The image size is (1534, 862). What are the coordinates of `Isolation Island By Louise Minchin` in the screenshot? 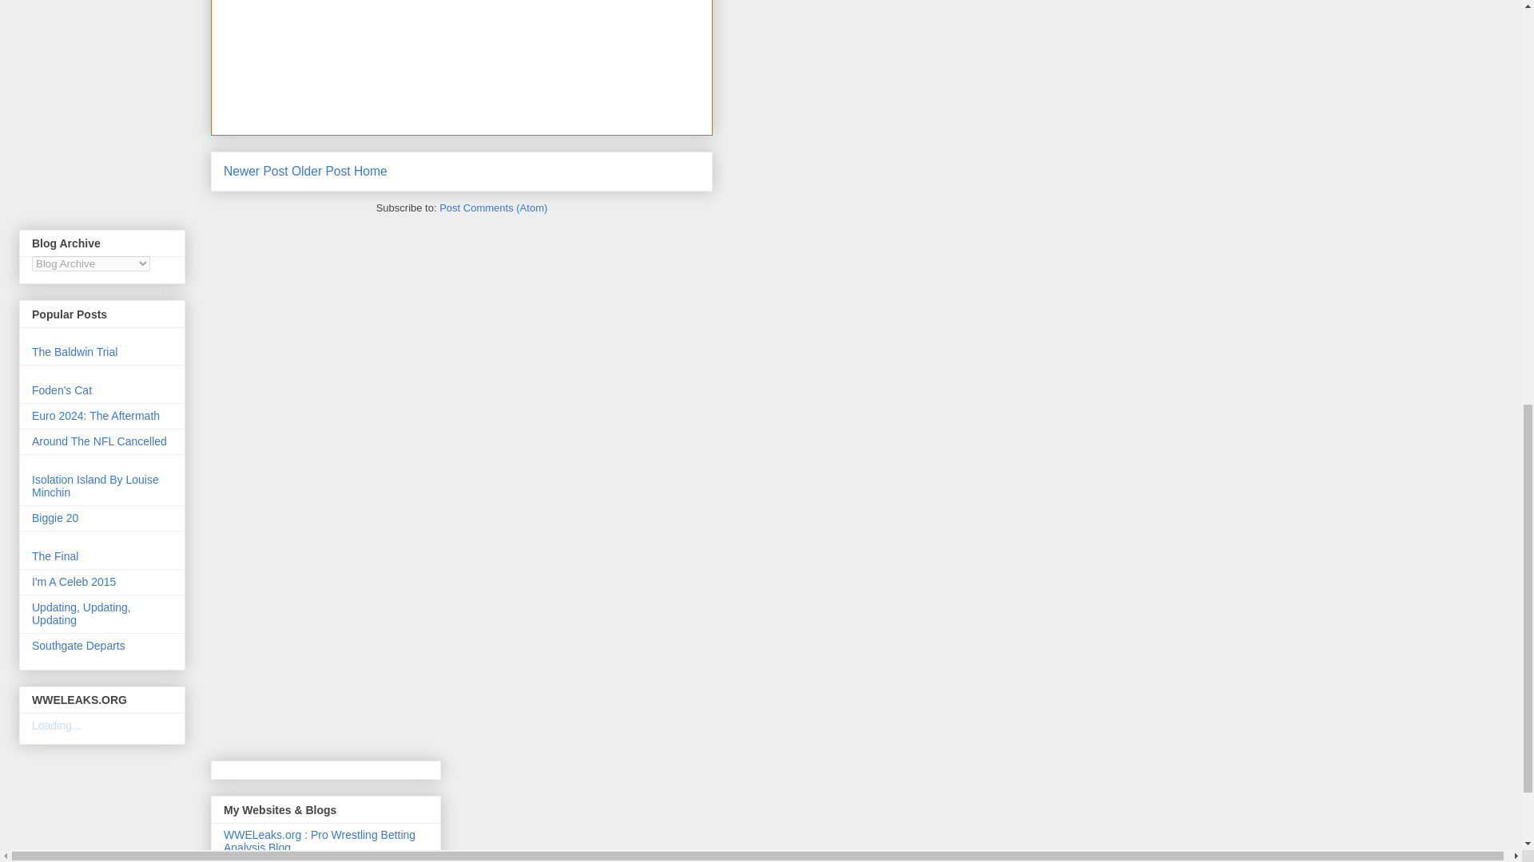 It's located at (96, 485).